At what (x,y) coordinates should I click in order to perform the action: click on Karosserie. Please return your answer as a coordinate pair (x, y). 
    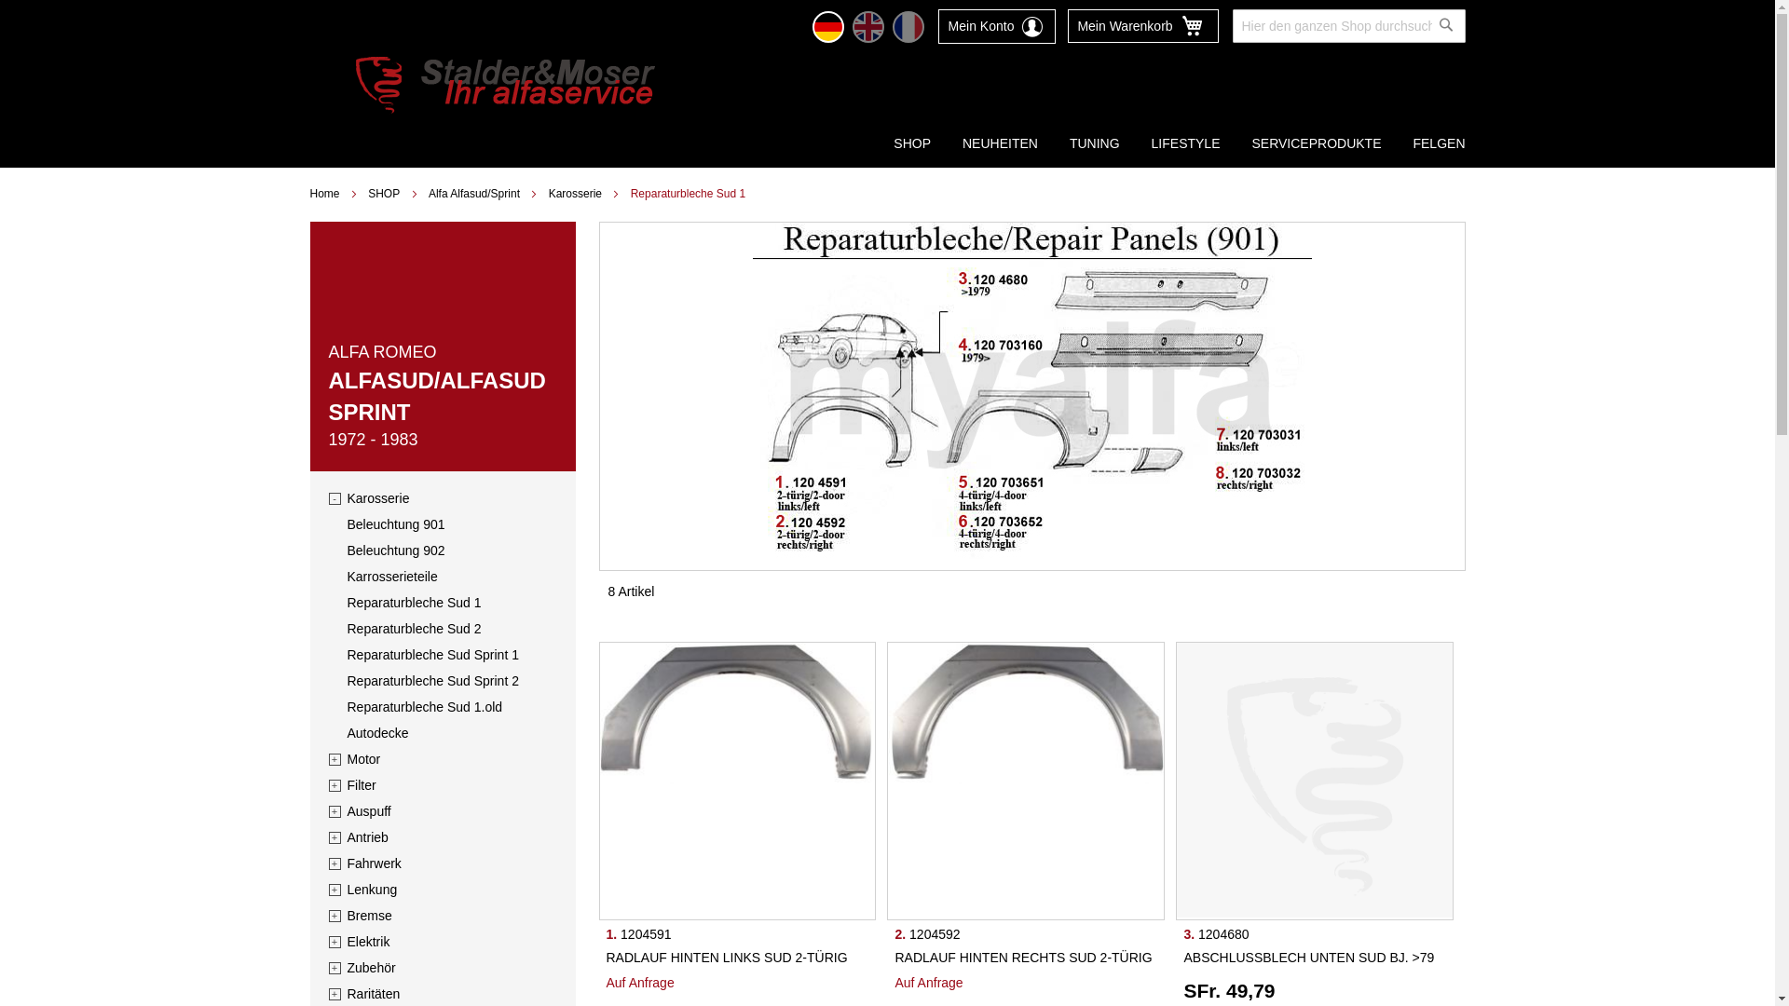
    Looking at the image, I should click on (576, 194).